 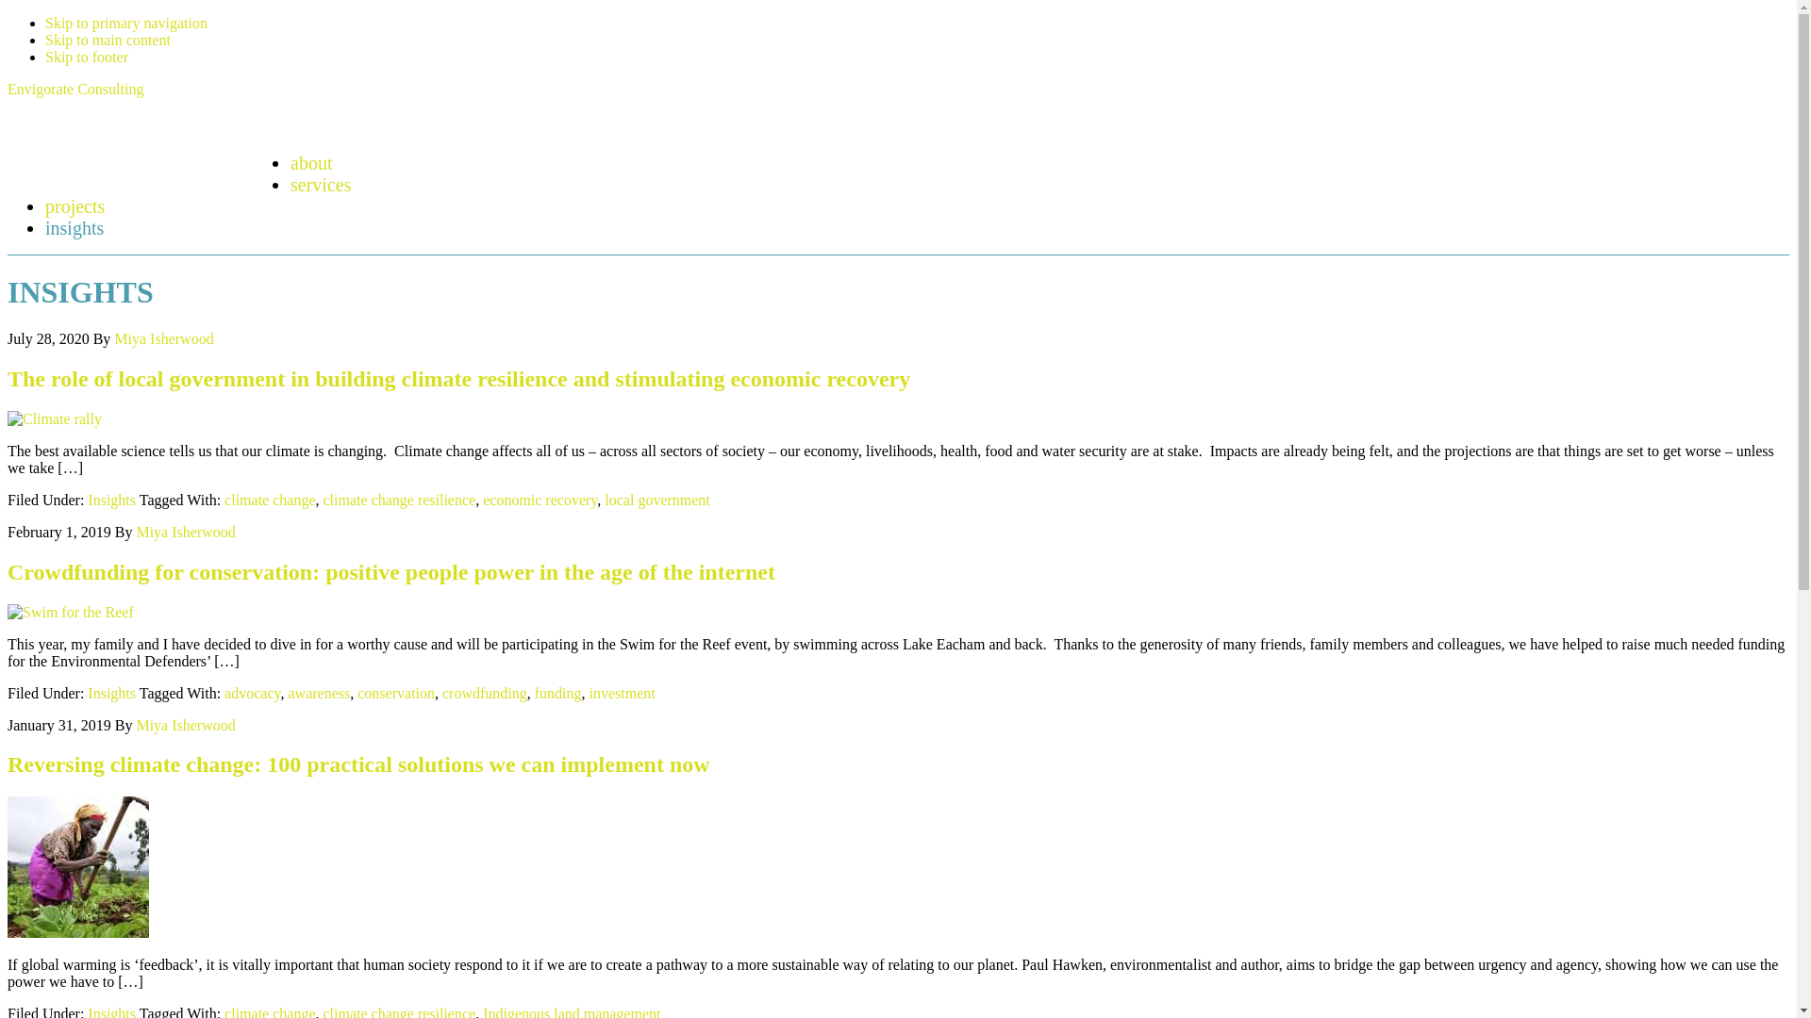 What do you see at coordinates (270, 500) in the screenshot?
I see `climate change` at bounding box center [270, 500].